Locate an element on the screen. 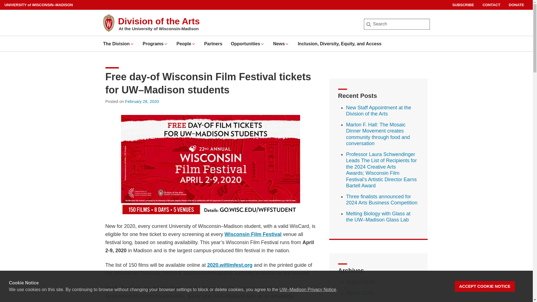  ACCEPT COOKIE NOTICE is located at coordinates (485, 286).